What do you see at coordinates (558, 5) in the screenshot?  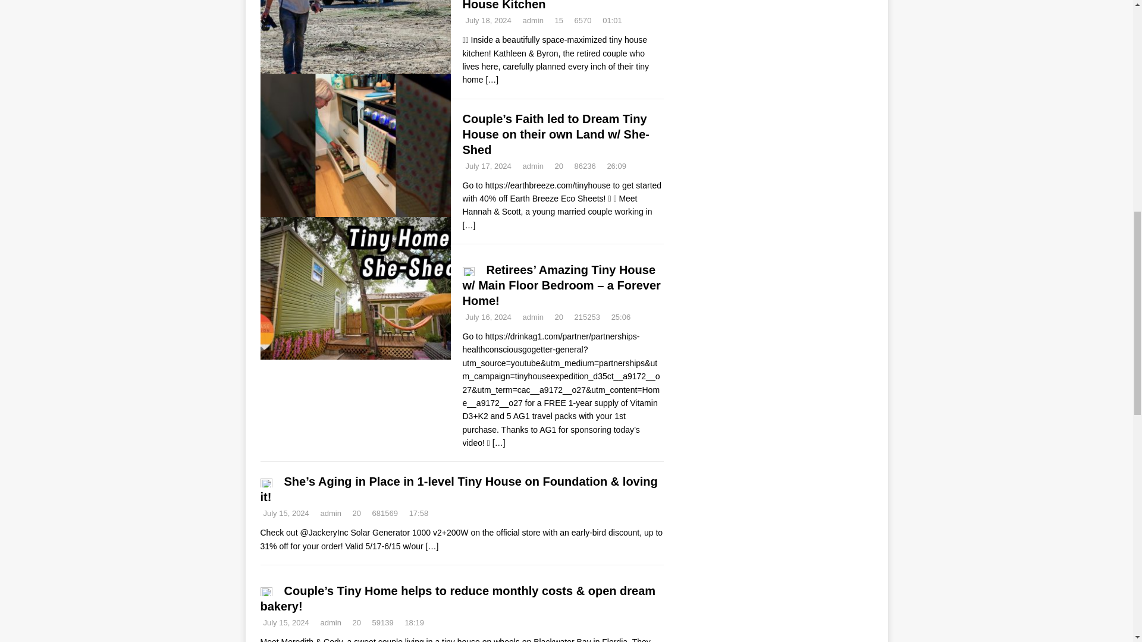 I see `Beautifully Space Maximized Tiny House Kitchen` at bounding box center [558, 5].